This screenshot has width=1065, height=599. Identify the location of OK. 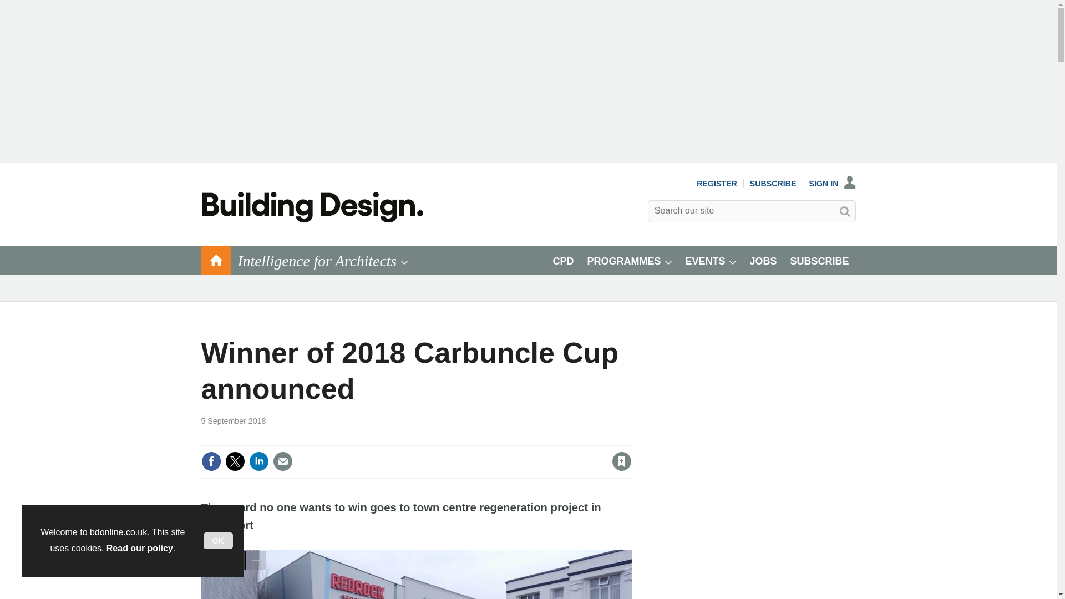
(218, 541).